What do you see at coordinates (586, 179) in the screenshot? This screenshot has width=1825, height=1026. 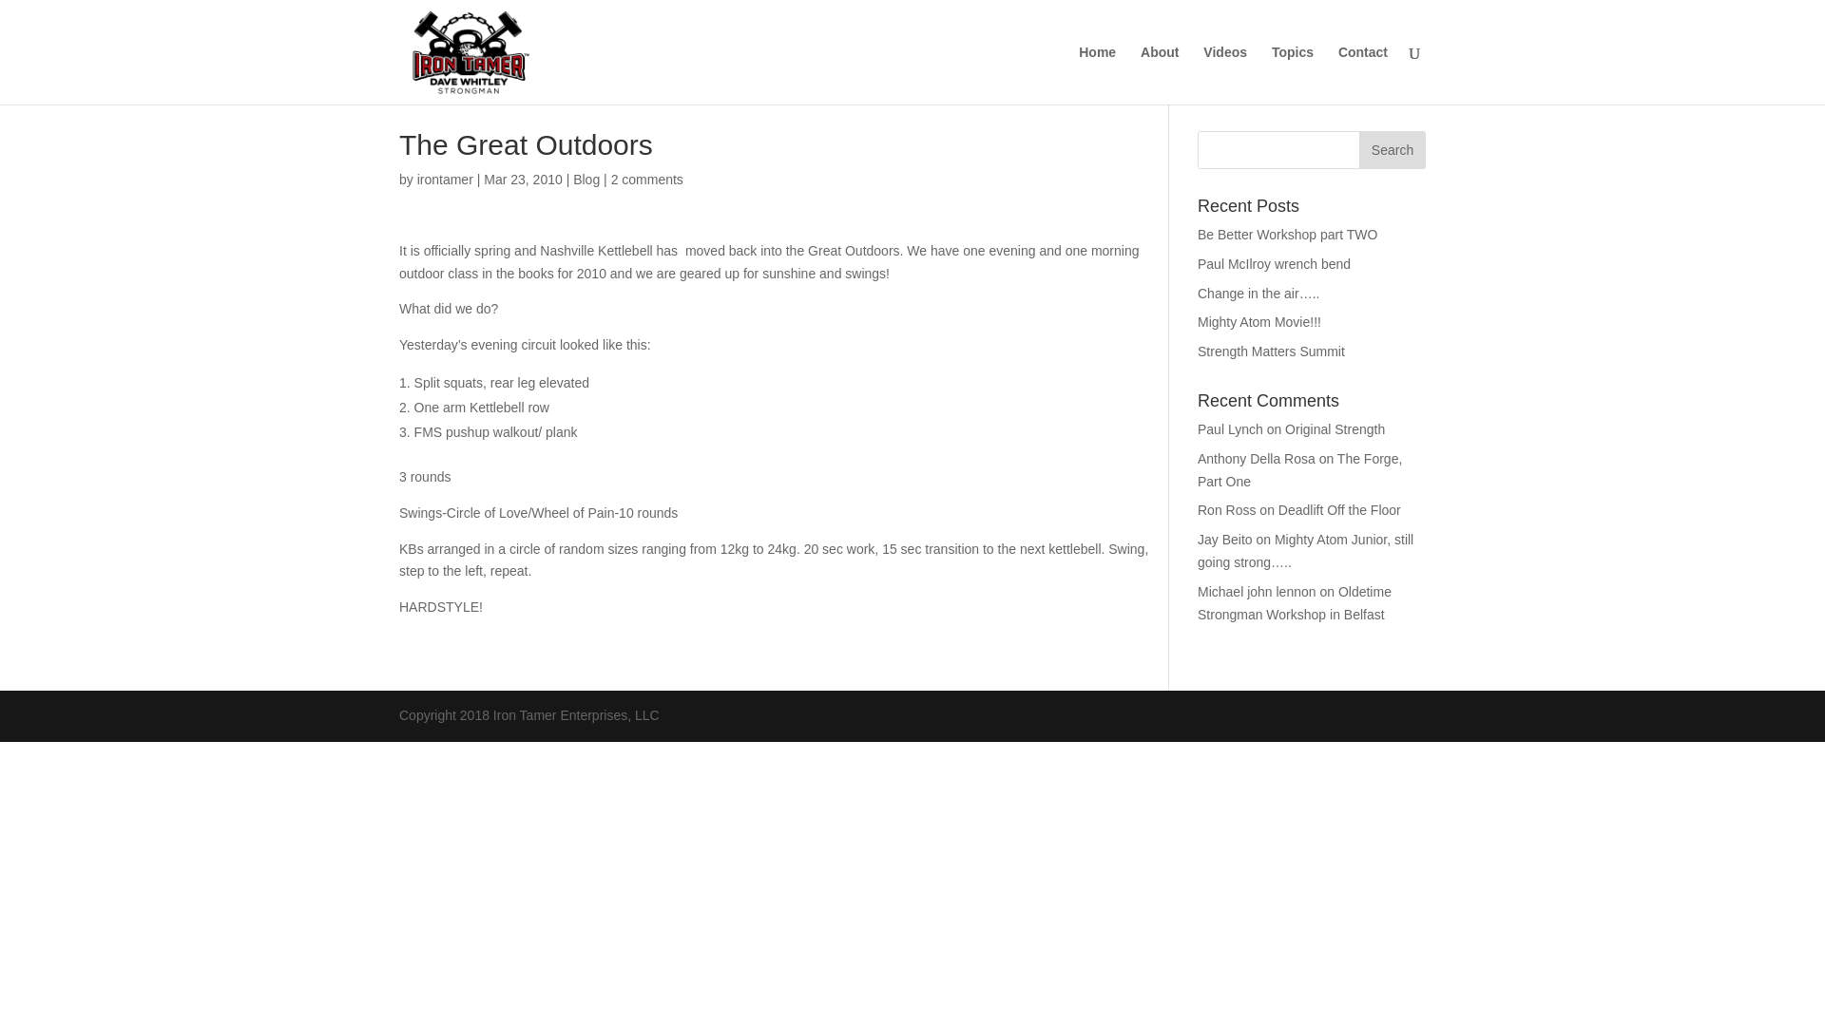 I see `Blog` at bounding box center [586, 179].